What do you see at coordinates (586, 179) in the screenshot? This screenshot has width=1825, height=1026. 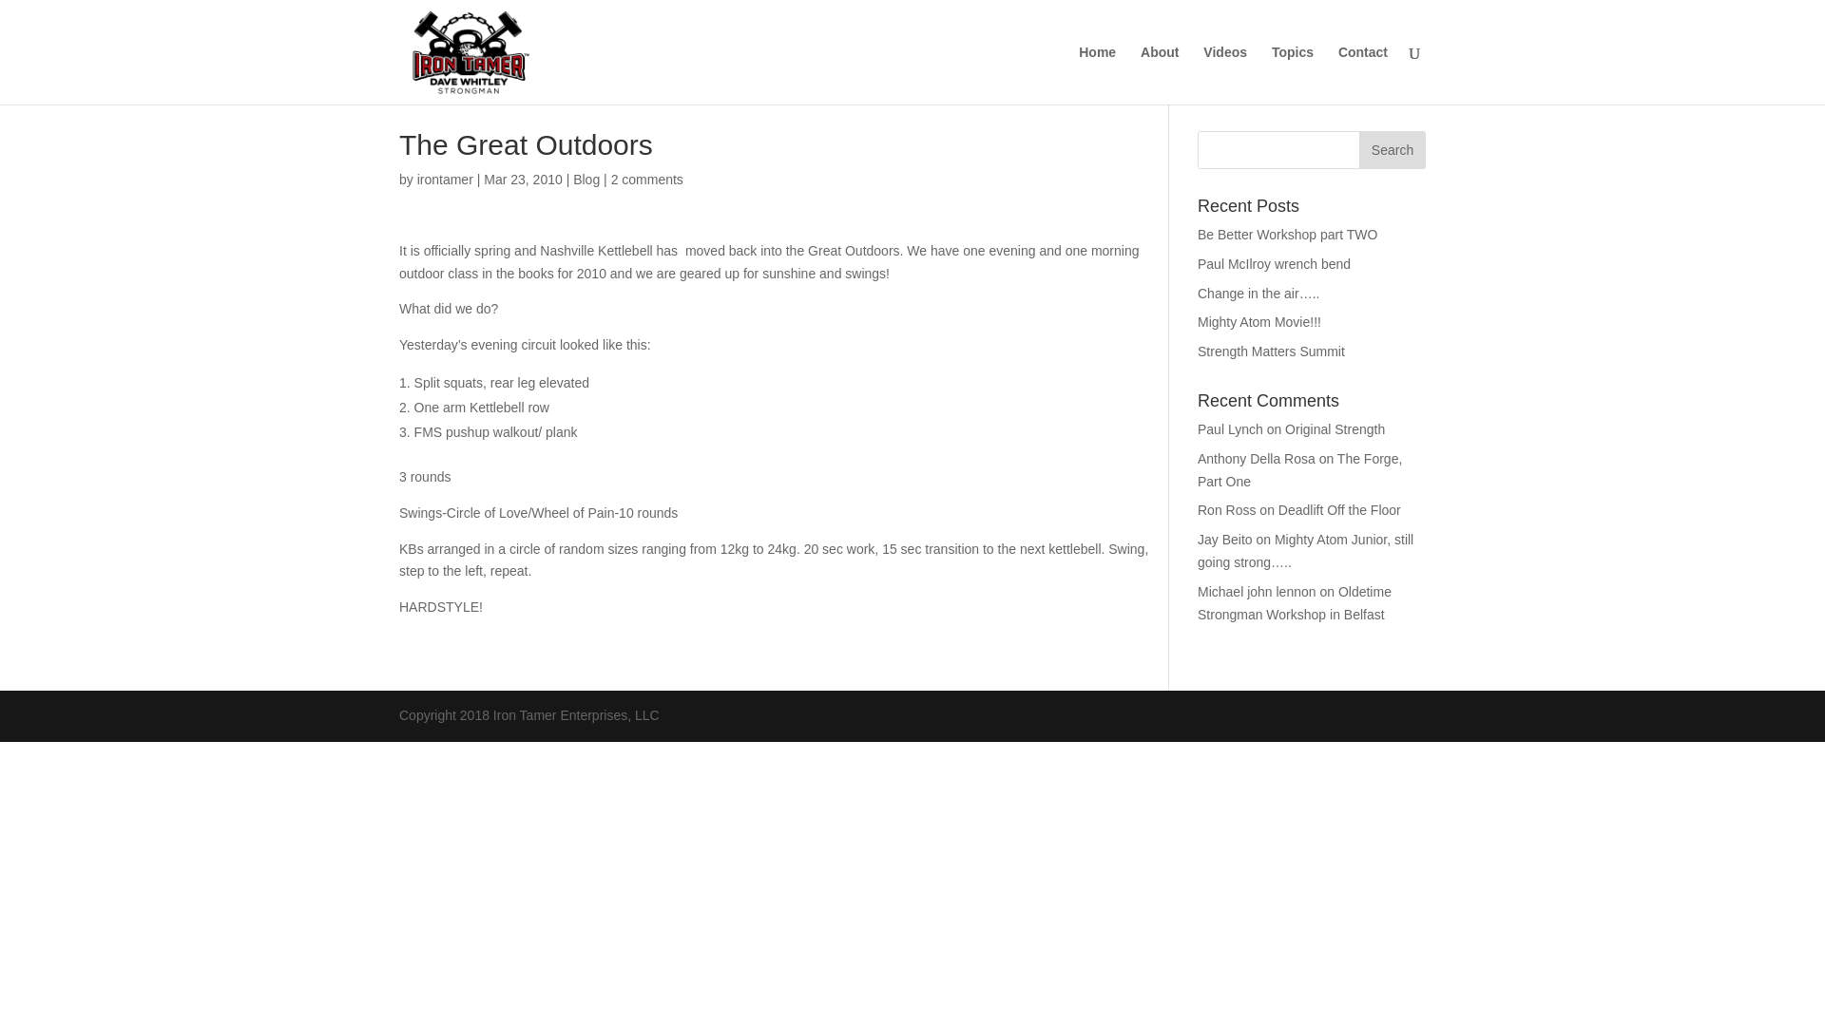 I see `Blog` at bounding box center [586, 179].